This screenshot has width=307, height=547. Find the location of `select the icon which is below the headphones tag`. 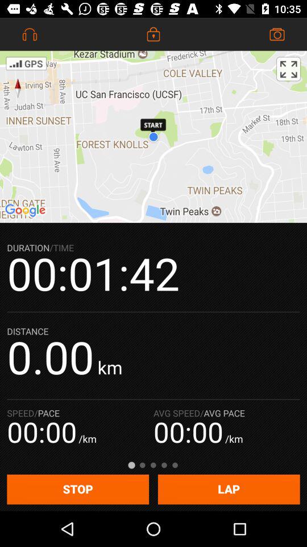

select the icon which is below the headphones tag is located at coordinates (26, 63).